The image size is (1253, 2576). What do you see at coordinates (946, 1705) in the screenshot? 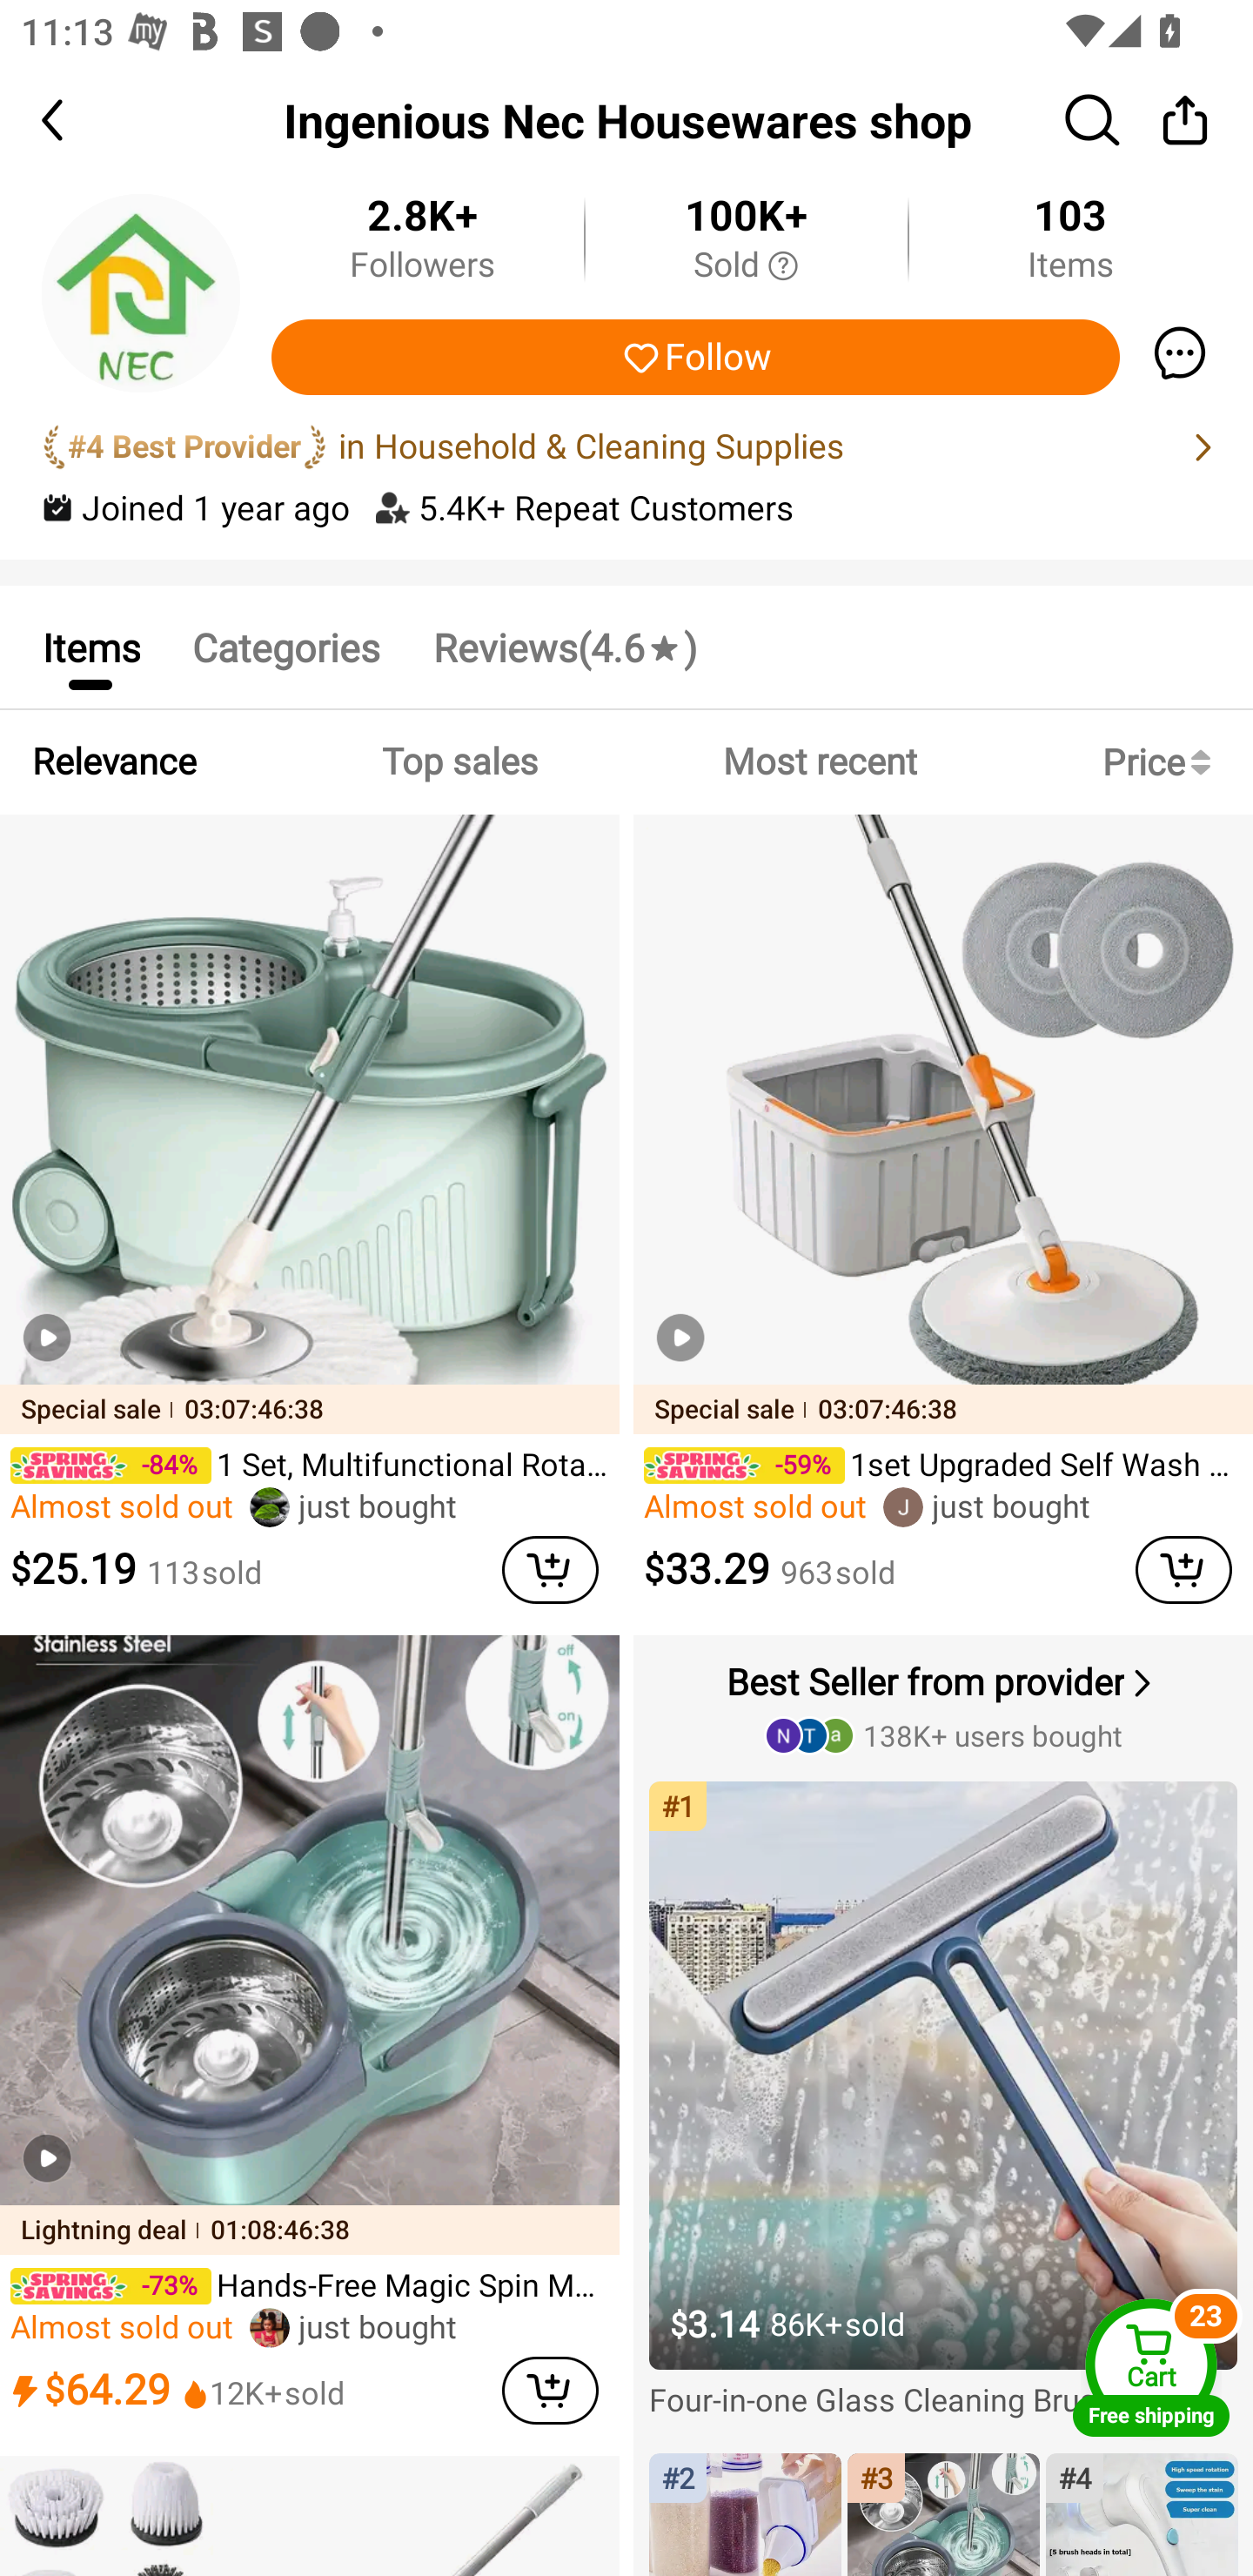
I see `Best Seller from provider 138K+ users bought` at bounding box center [946, 1705].